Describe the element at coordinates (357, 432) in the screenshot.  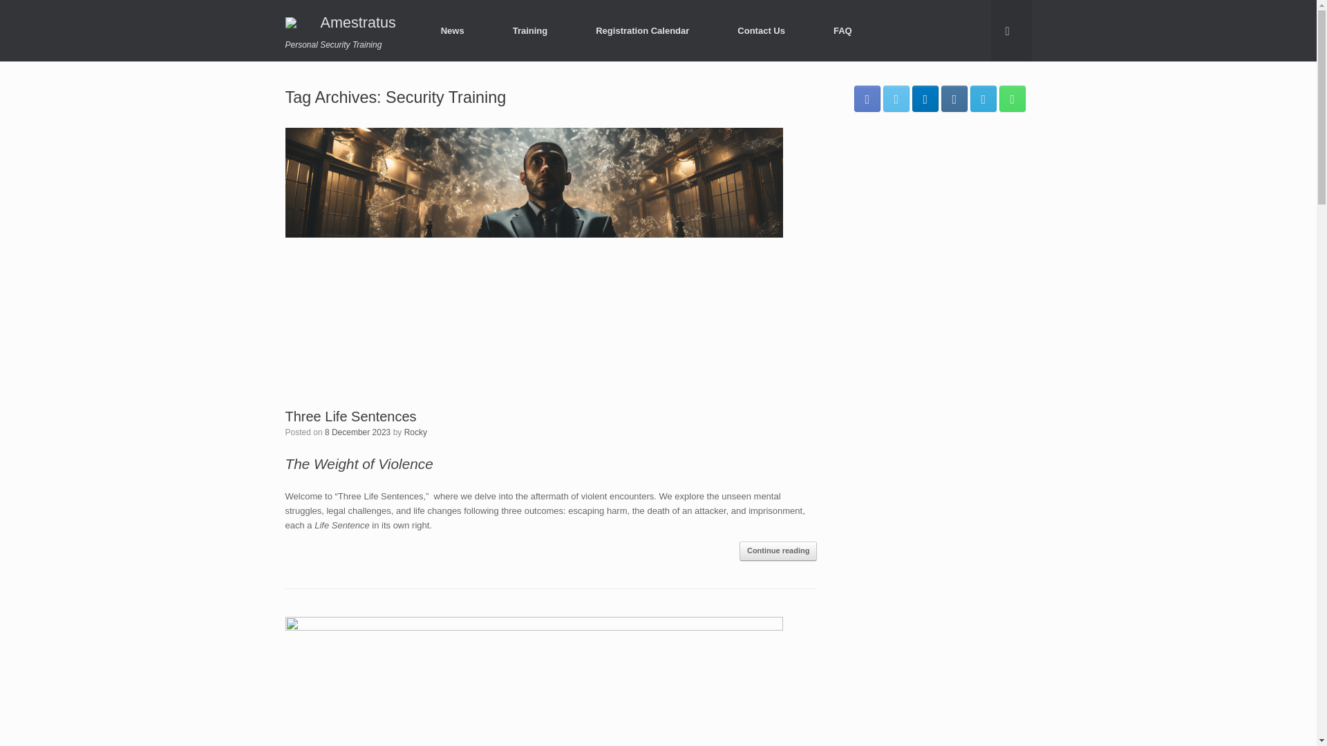
I see `1200` at that location.